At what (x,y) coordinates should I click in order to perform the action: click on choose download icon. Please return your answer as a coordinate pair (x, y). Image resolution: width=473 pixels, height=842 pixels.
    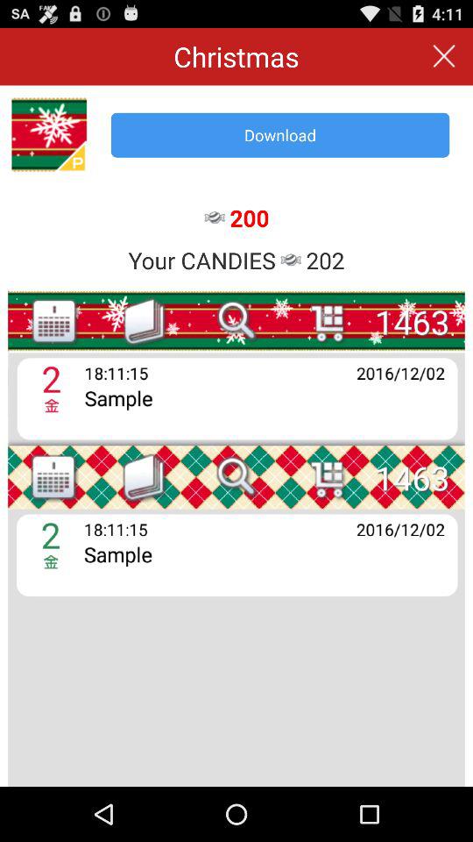
    Looking at the image, I should click on (280, 135).